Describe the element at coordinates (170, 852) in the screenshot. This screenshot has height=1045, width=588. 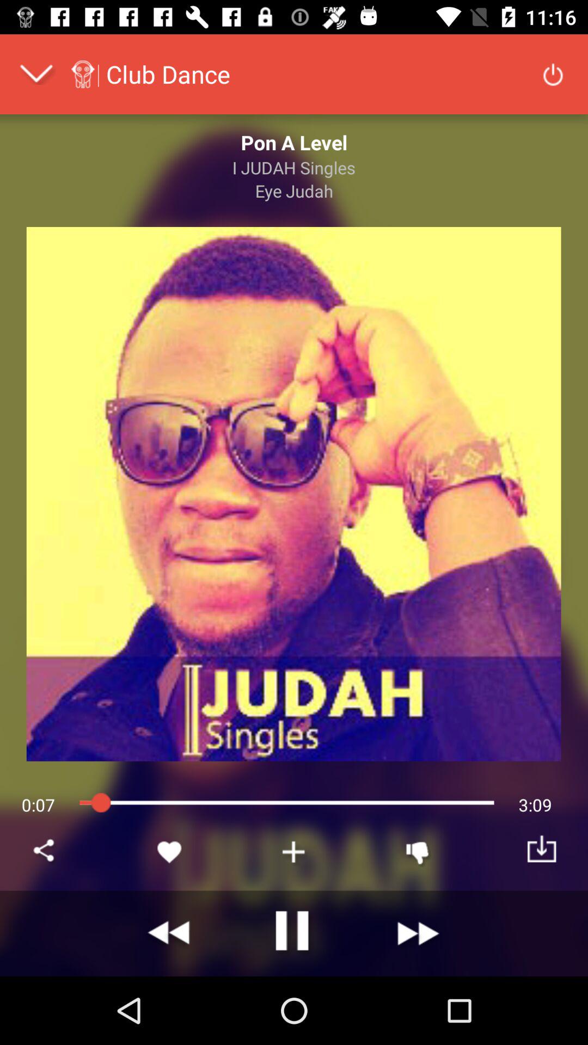
I see `like song option` at that location.